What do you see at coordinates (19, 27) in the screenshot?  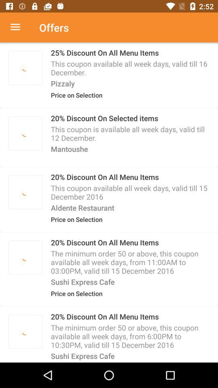 I see `choose the item next to offers item` at bounding box center [19, 27].